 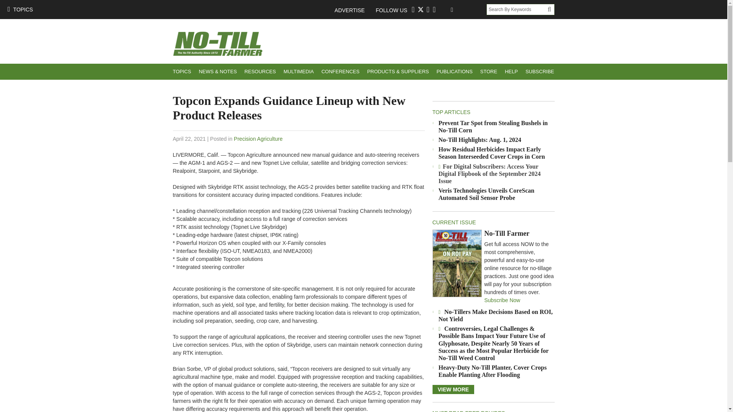 I want to click on ADVERTISE, so click(x=353, y=10).